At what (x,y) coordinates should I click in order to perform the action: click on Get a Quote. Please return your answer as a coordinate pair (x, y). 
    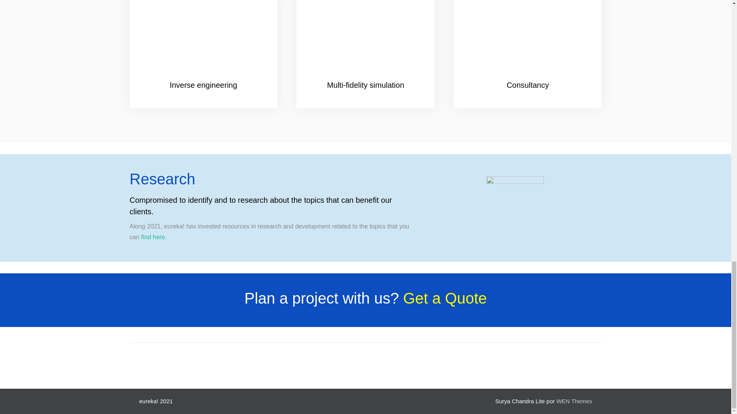
    Looking at the image, I should click on (445, 298).